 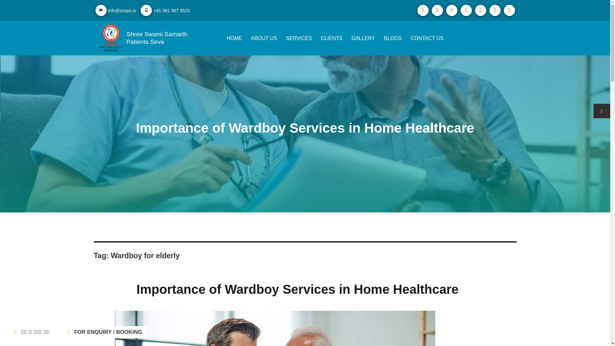 What do you see at coordinates (393, 38) in the screenshot?
I see `BLOGS` at bounding box center [393, 38].